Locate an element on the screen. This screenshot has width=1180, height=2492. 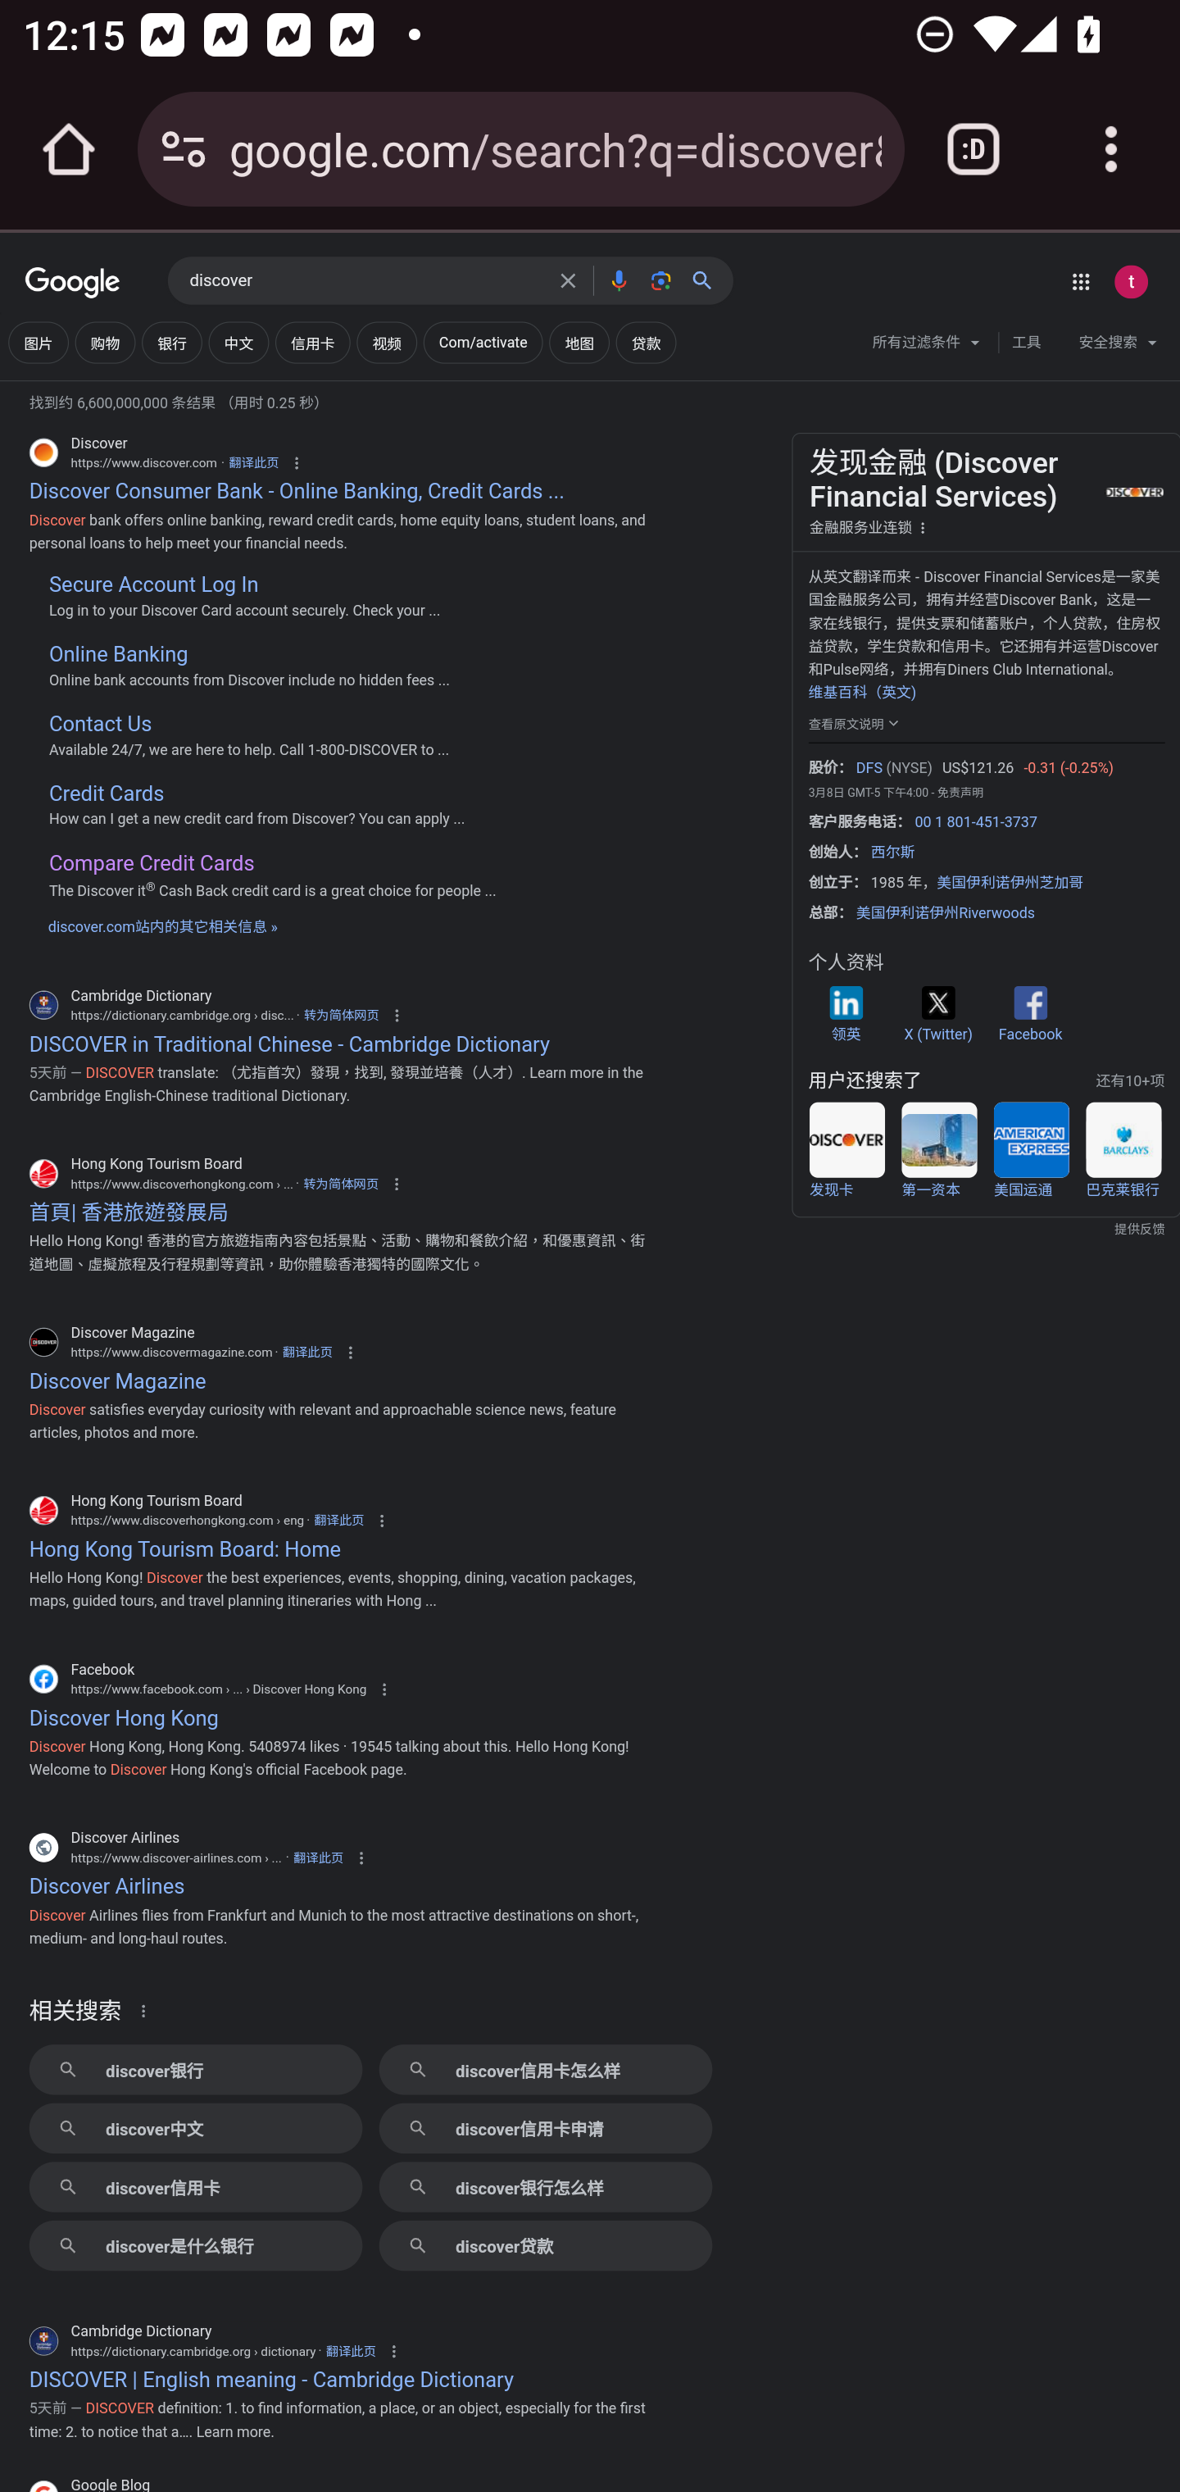
维基百科（英文) is located at coordinates (860, 692).